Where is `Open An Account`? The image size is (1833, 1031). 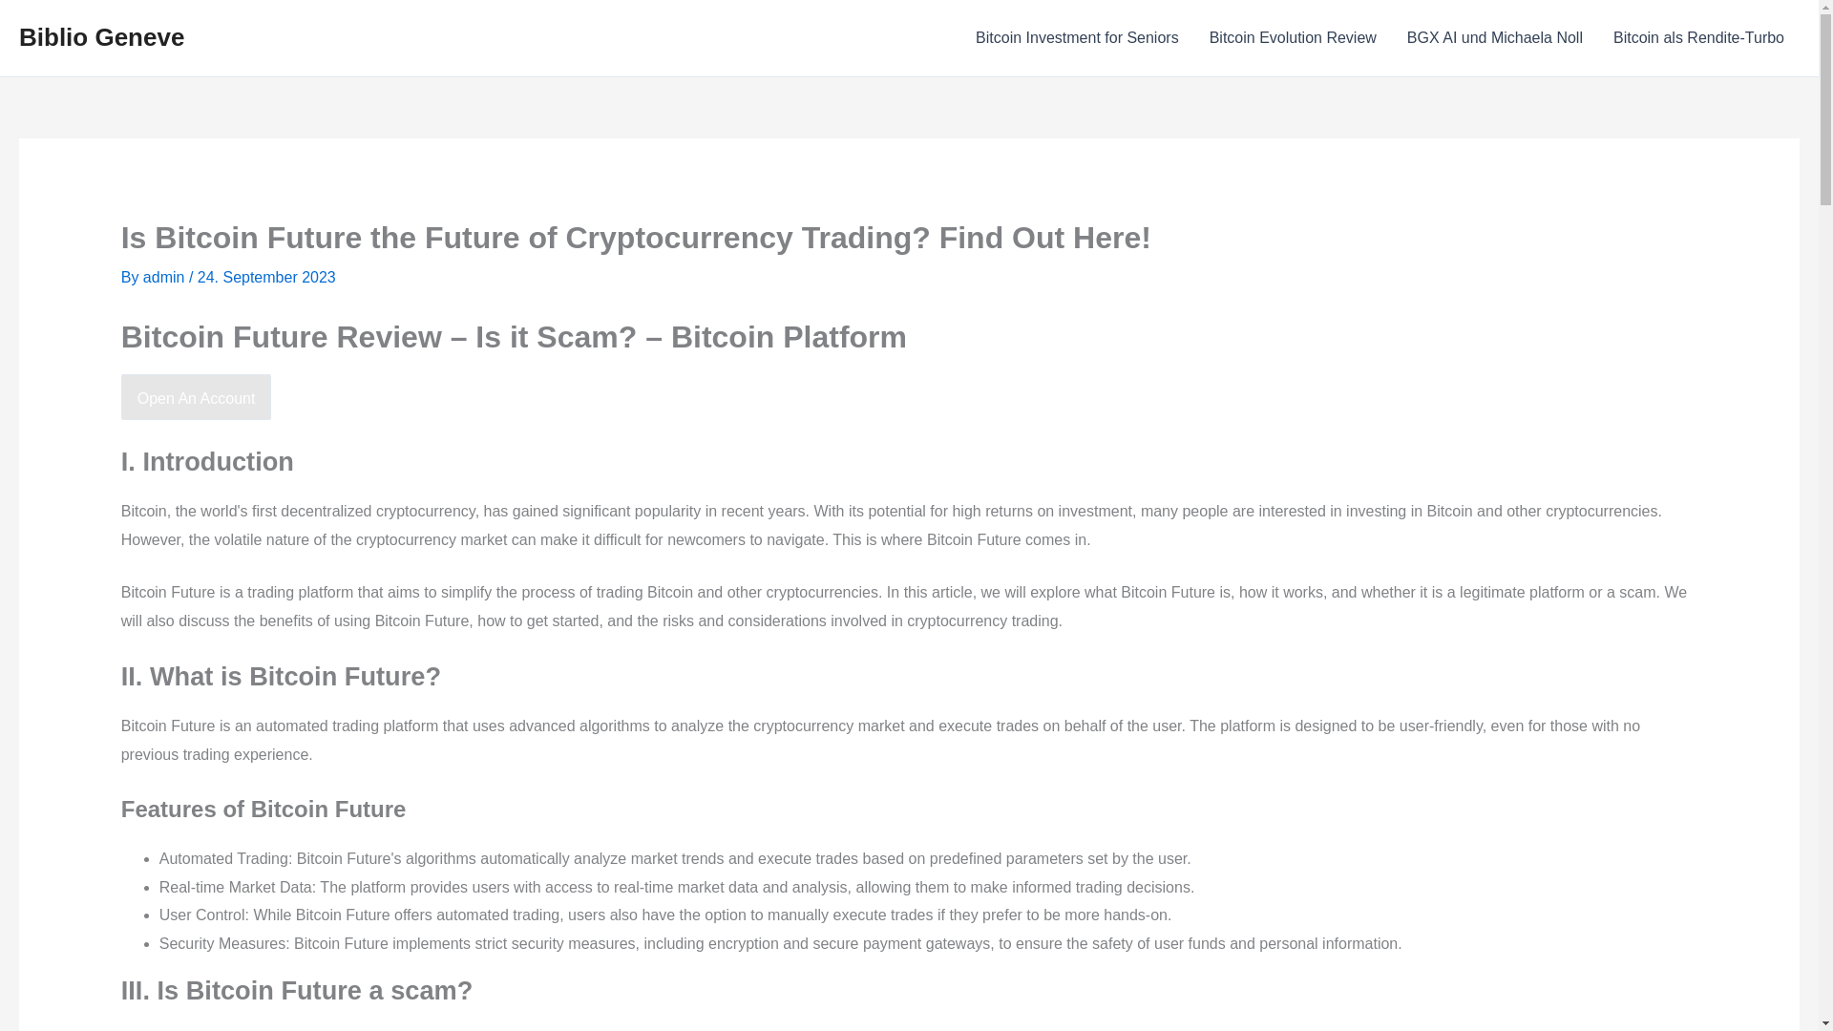
Open An Account is located at coordinates (196, 398).